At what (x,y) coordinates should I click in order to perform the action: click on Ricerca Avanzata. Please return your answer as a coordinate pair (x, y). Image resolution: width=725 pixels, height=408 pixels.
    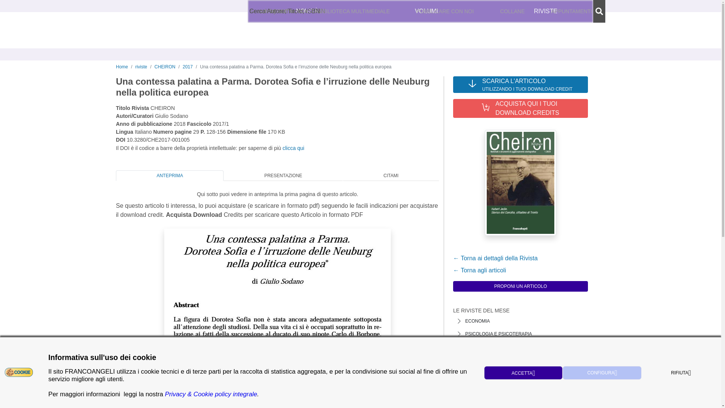
    Looking at the image, I should click on (282, 11).